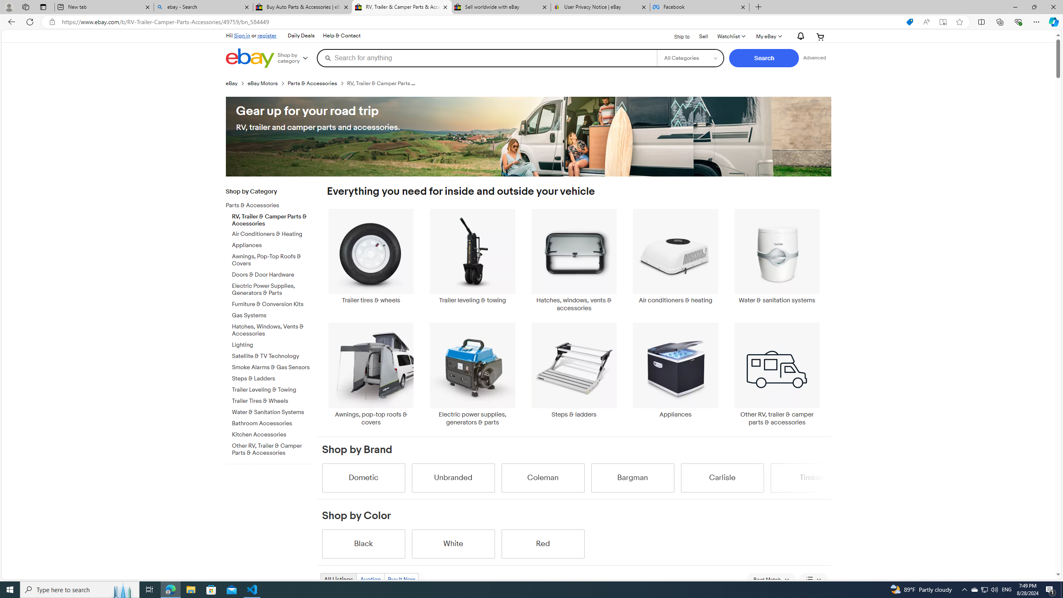  Describe the element at coordinates (30, 22) in the screenshot. I see `Refresh` at that location.